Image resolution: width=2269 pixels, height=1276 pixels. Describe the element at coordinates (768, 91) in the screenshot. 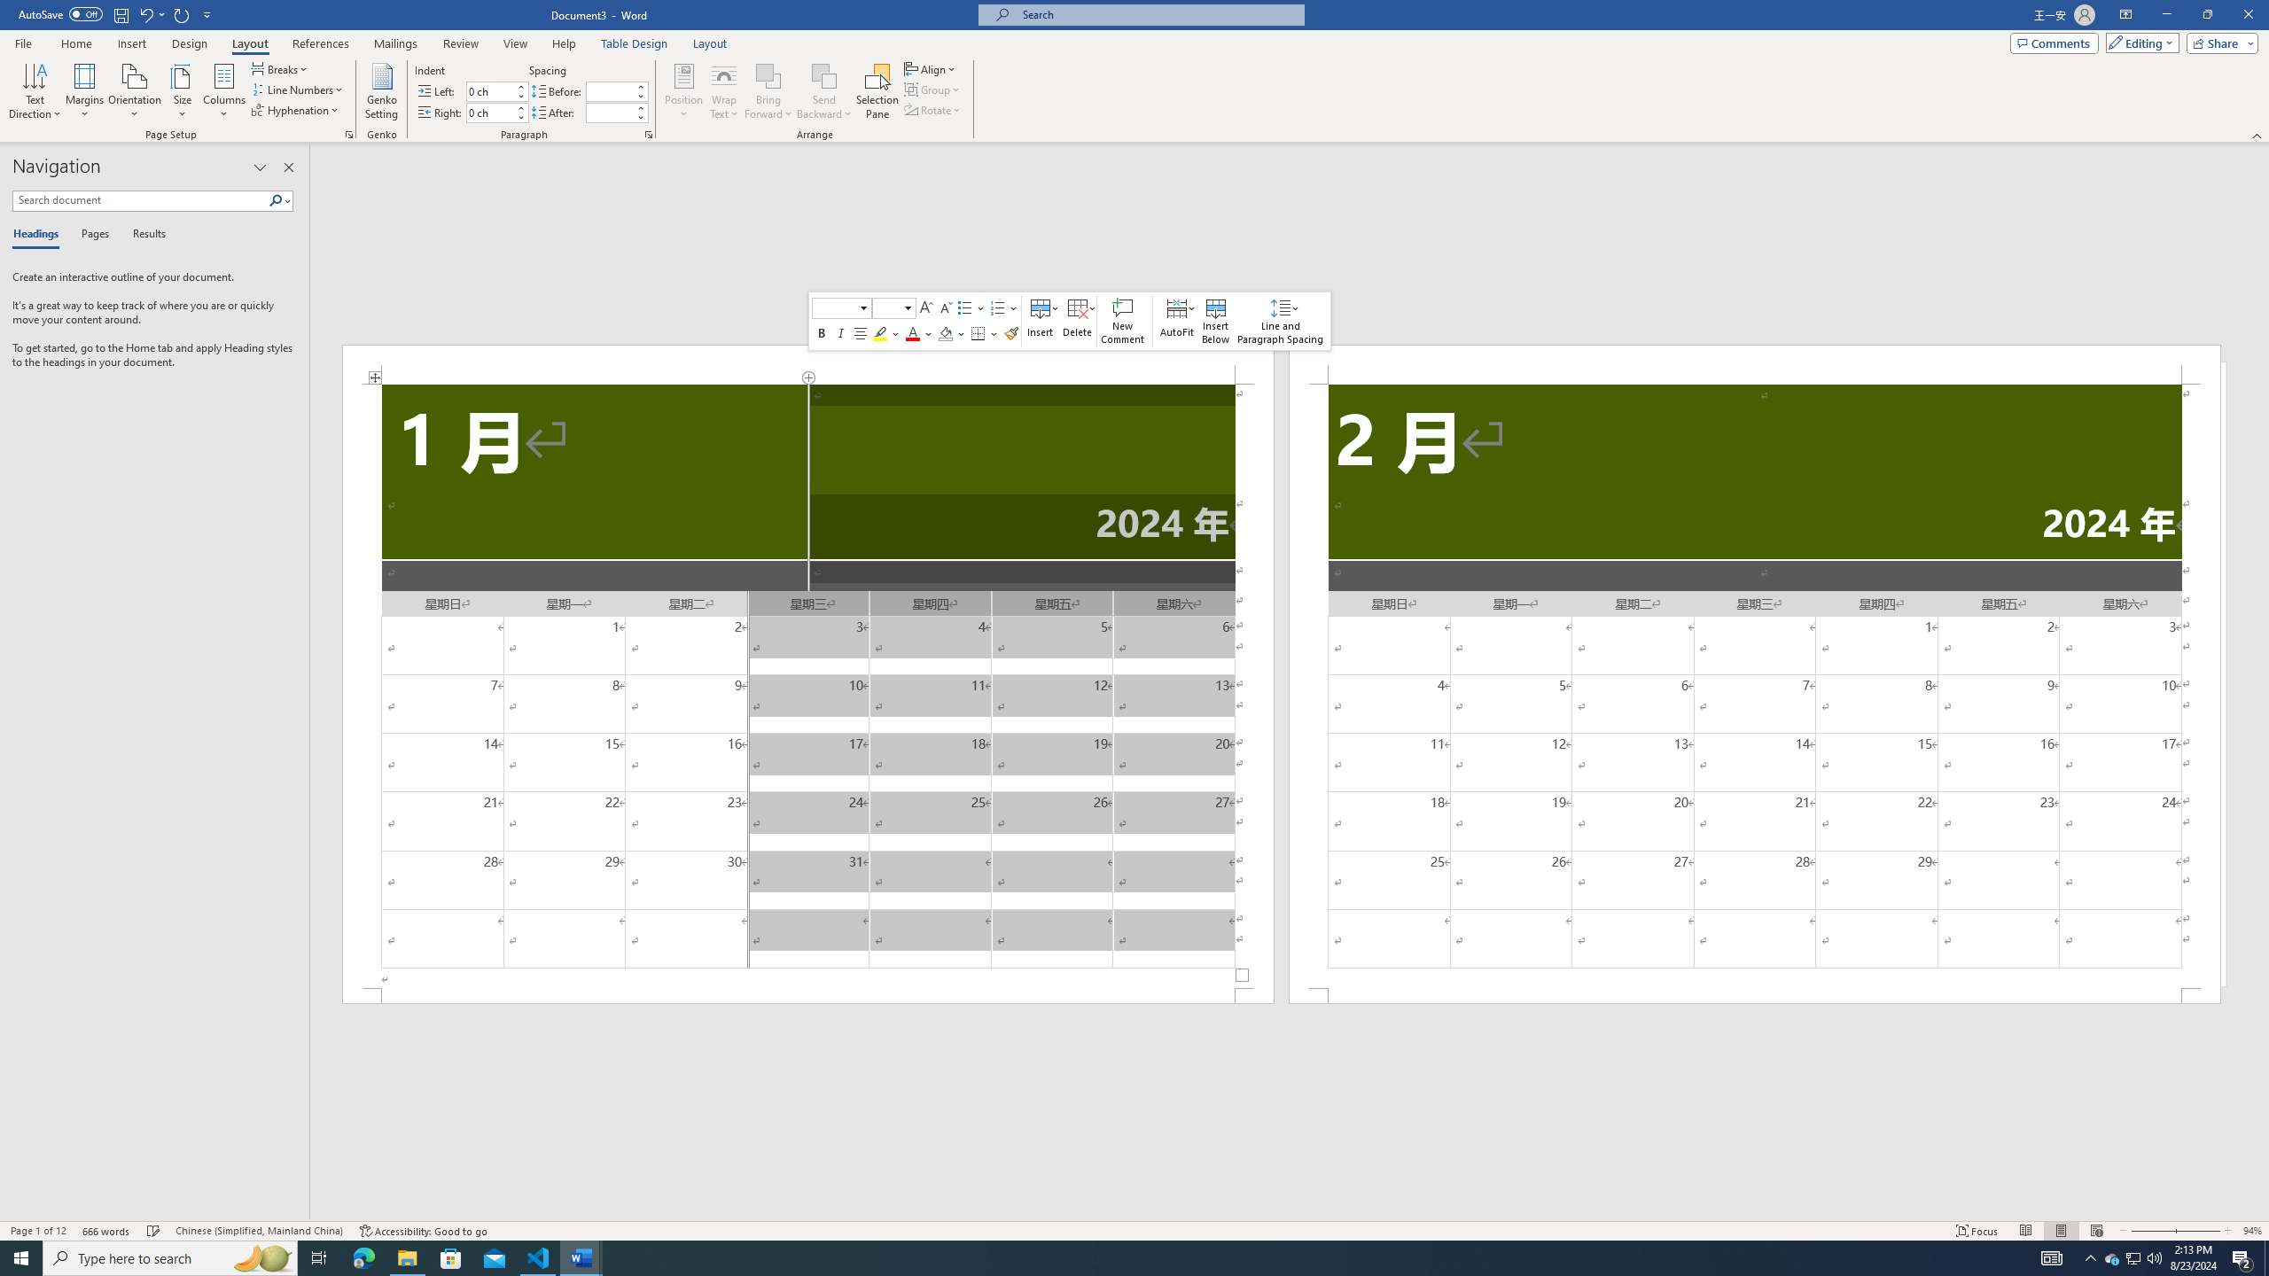

I see `Bring Forward` at that location.